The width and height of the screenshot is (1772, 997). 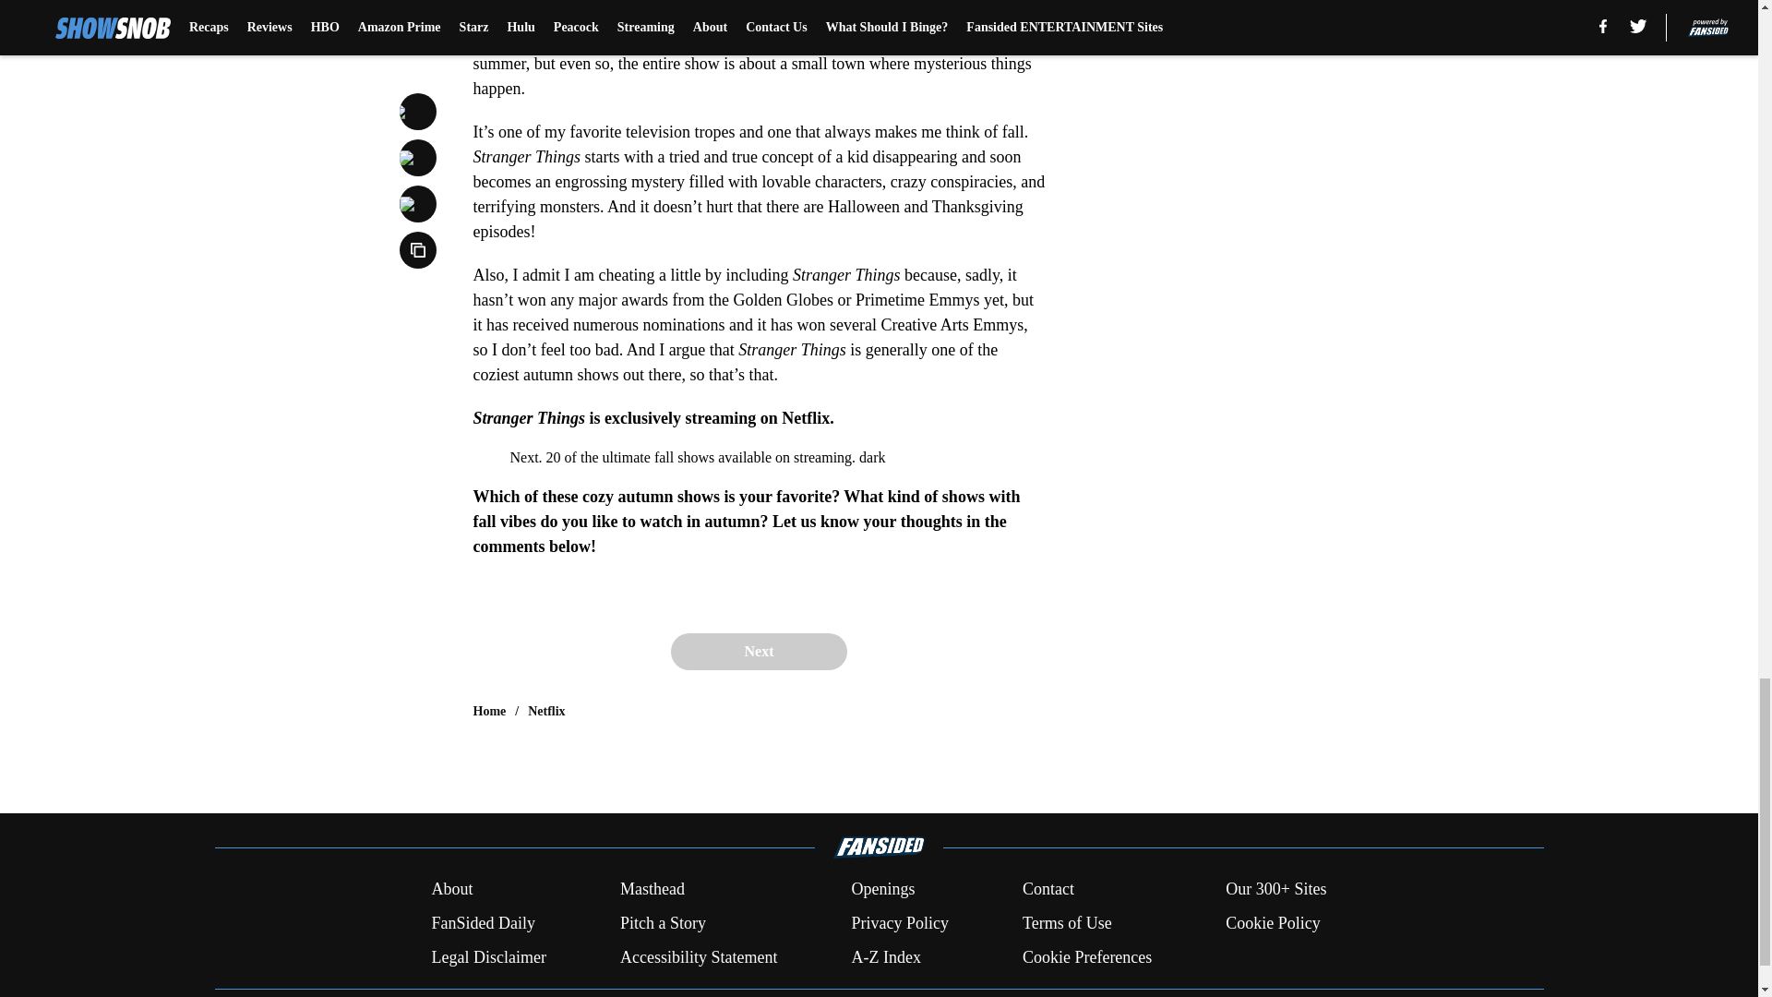 What do you see at coordinates (1048, 890) in the screenshot?
I see `Contact` at bounding box center [1048, 890].